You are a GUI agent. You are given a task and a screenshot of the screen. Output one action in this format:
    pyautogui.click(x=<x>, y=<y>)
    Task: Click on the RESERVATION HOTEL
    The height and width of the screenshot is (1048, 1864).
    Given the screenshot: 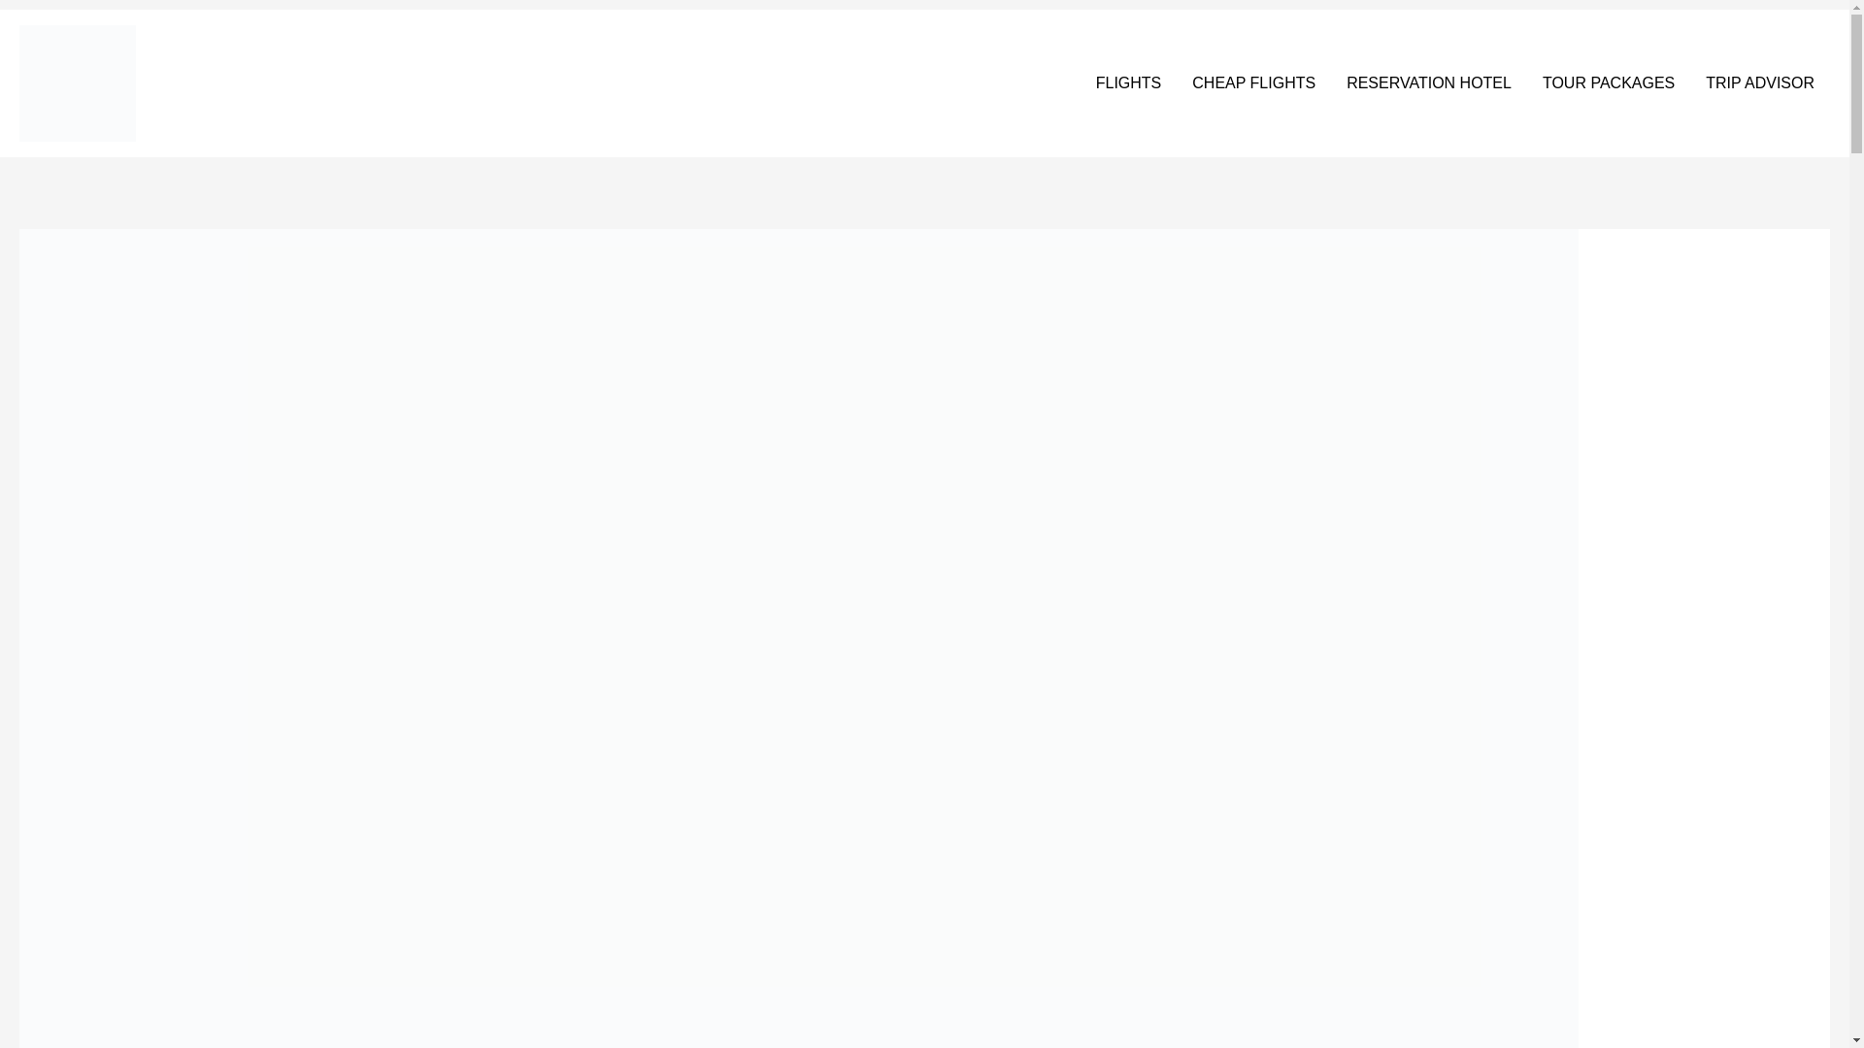 What is the action you would take?
    pyautogui.click(x=1428, y=83)
    